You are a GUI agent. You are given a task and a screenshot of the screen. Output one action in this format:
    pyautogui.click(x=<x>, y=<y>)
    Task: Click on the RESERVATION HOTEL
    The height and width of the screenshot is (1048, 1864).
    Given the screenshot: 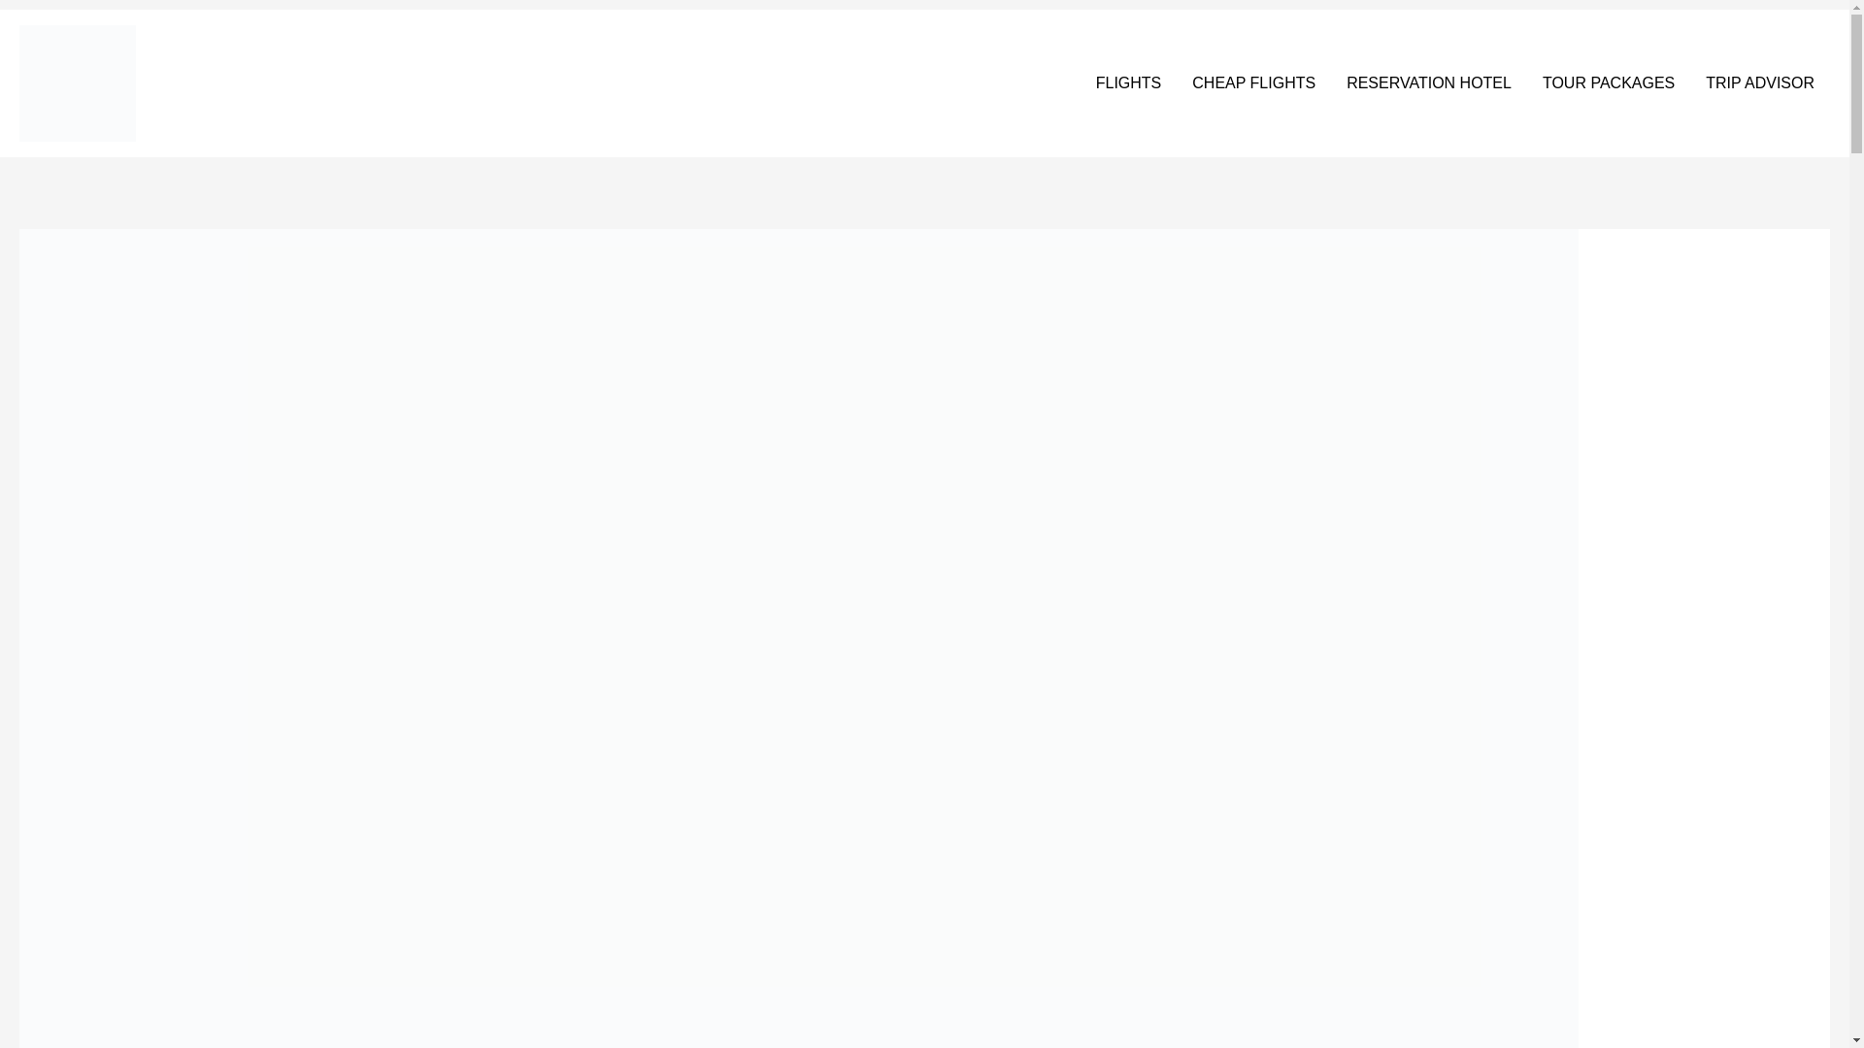 What is the action you would take?
    pyautogui.click(x=1428, y=83)
    